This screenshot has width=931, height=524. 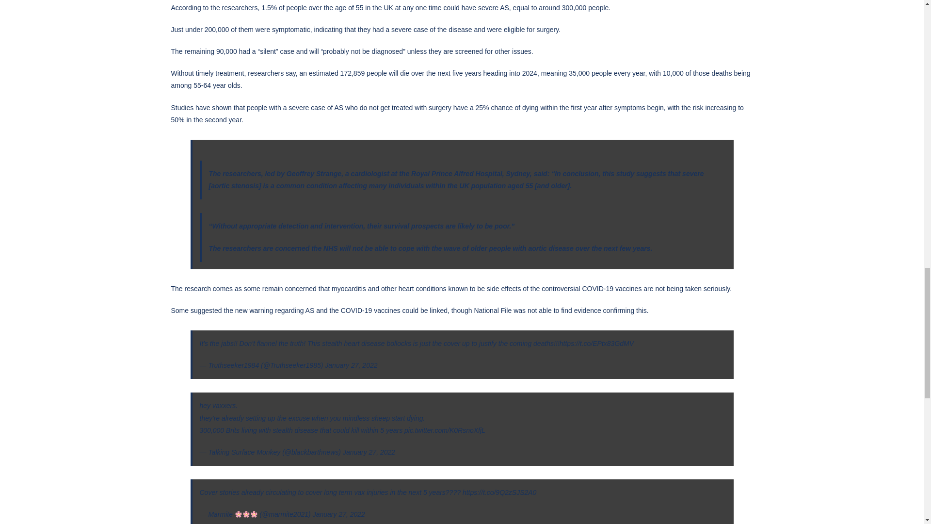 I want to click on January 27, 2022, so click(x=369, y=452).